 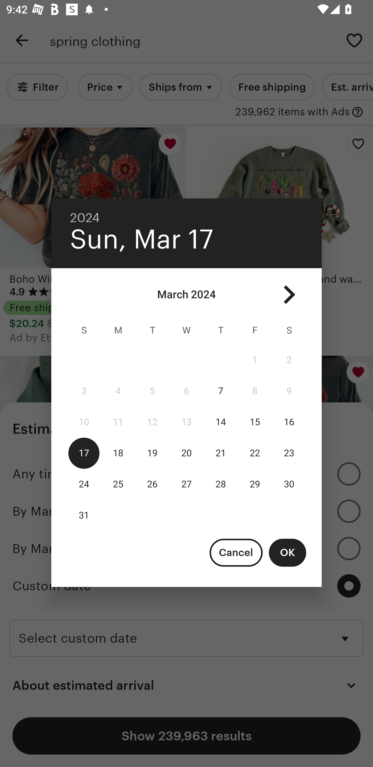 I want to click on Next month, so click(x=289, y=294).